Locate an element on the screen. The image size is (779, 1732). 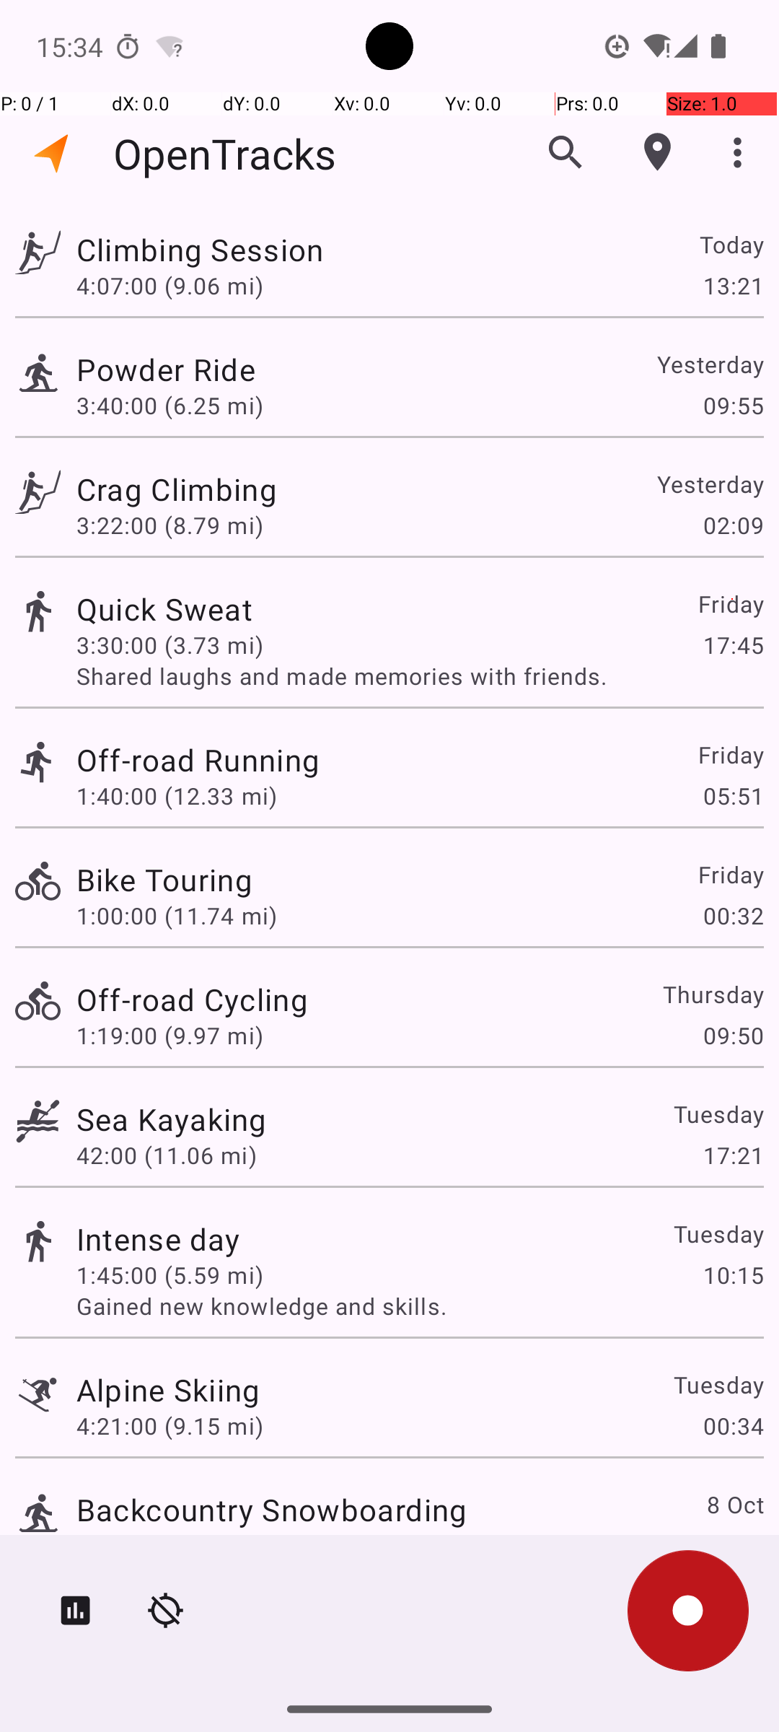
Intense day is located at coordinates (159, 1238).